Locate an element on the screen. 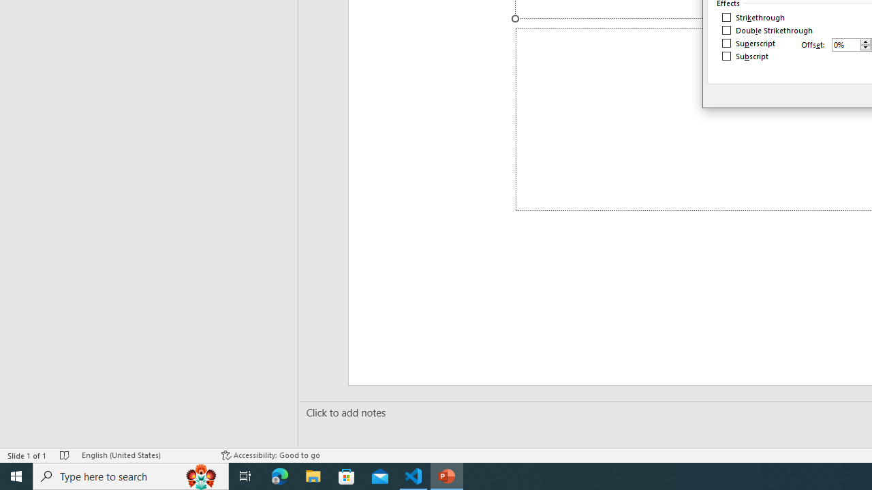 The width and height of the screenshot is (872, 490). Type here to search is located at coordinates (131, 476).